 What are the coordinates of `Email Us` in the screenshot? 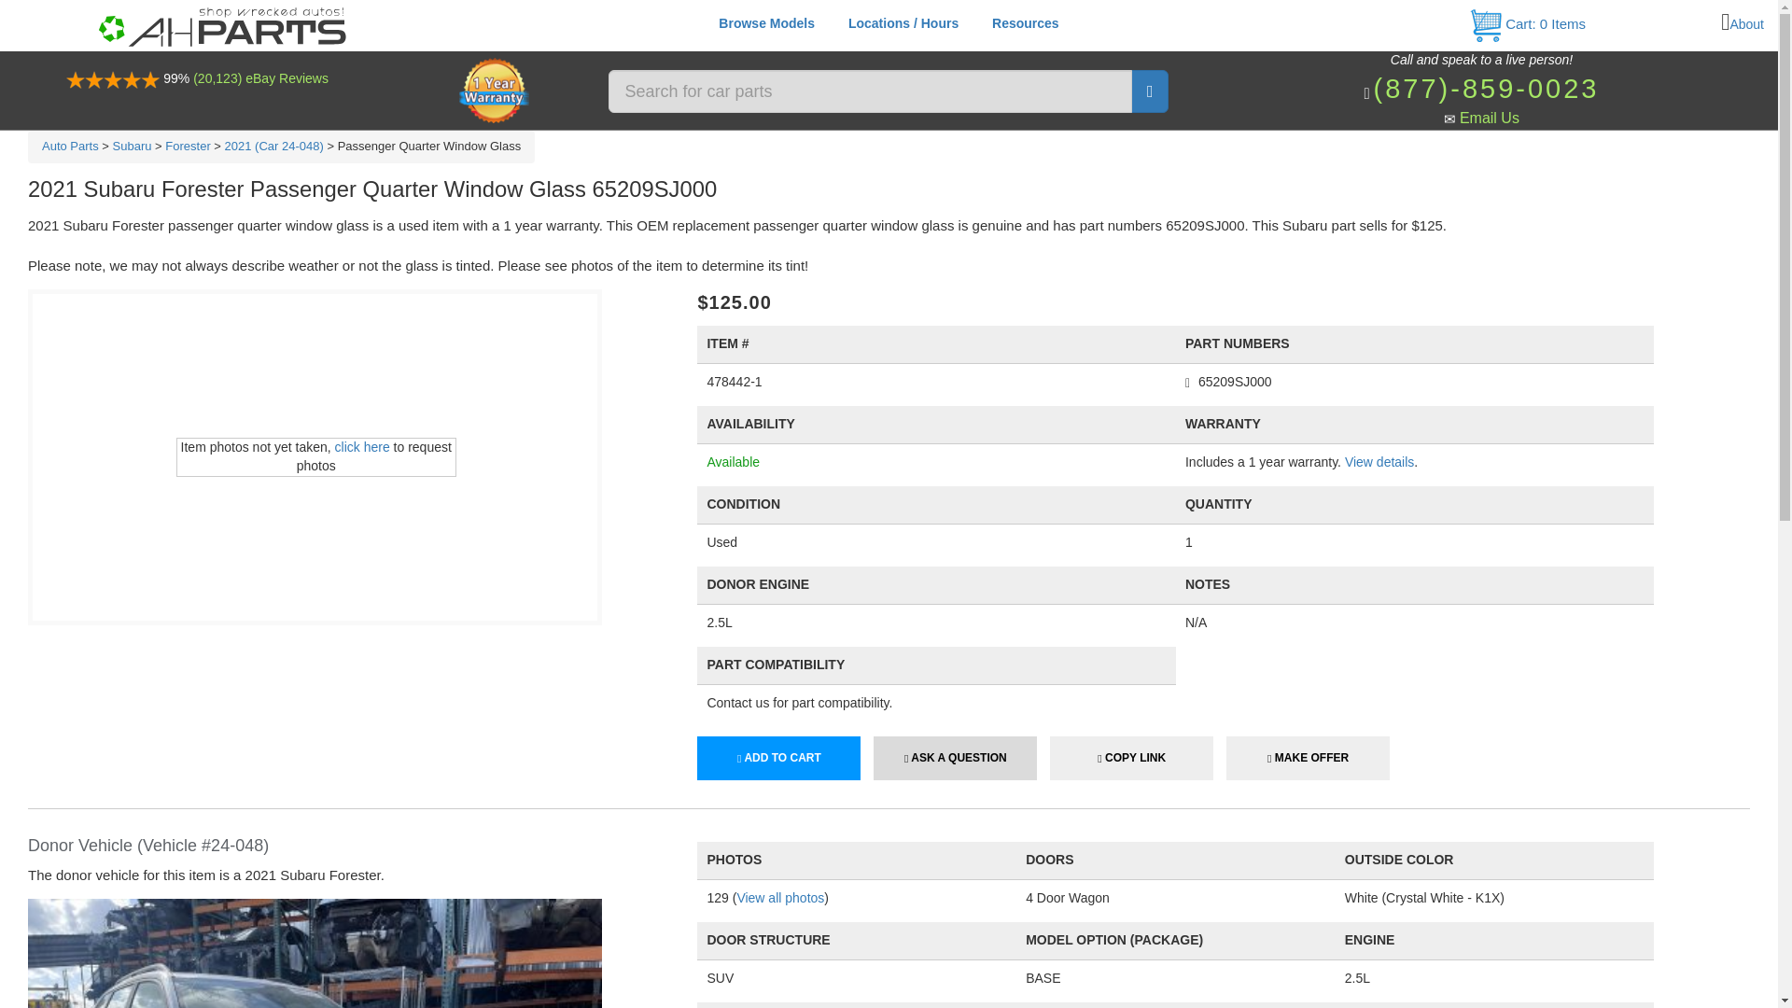 It's located at (1490, 118).